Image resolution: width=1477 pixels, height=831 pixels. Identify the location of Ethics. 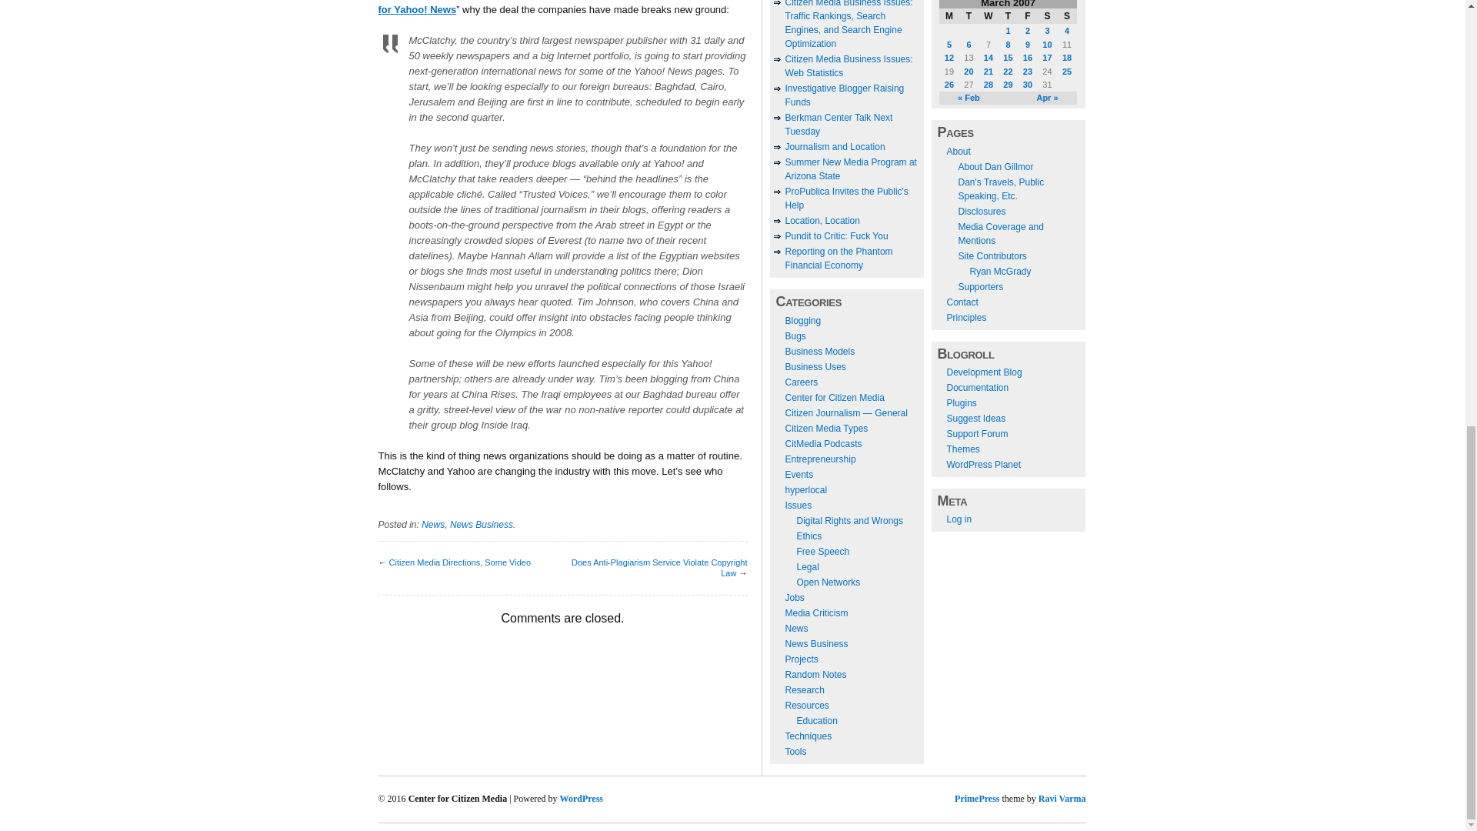
(809, 536).